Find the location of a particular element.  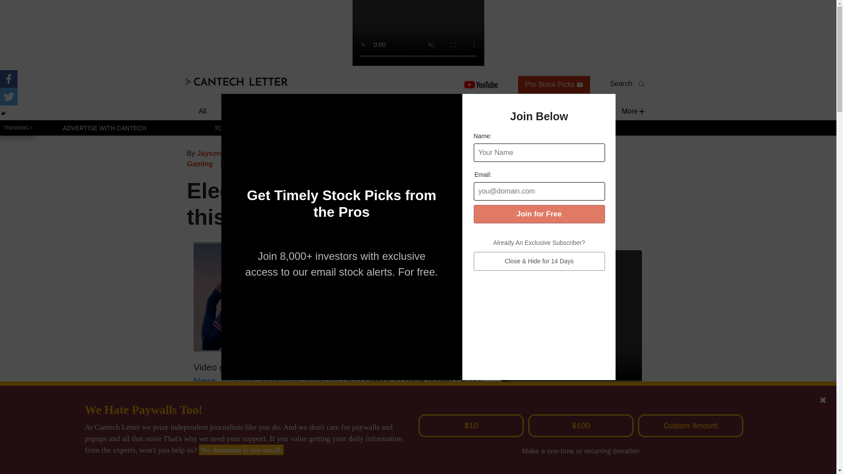

All posts is located at coordinates (541, 153).